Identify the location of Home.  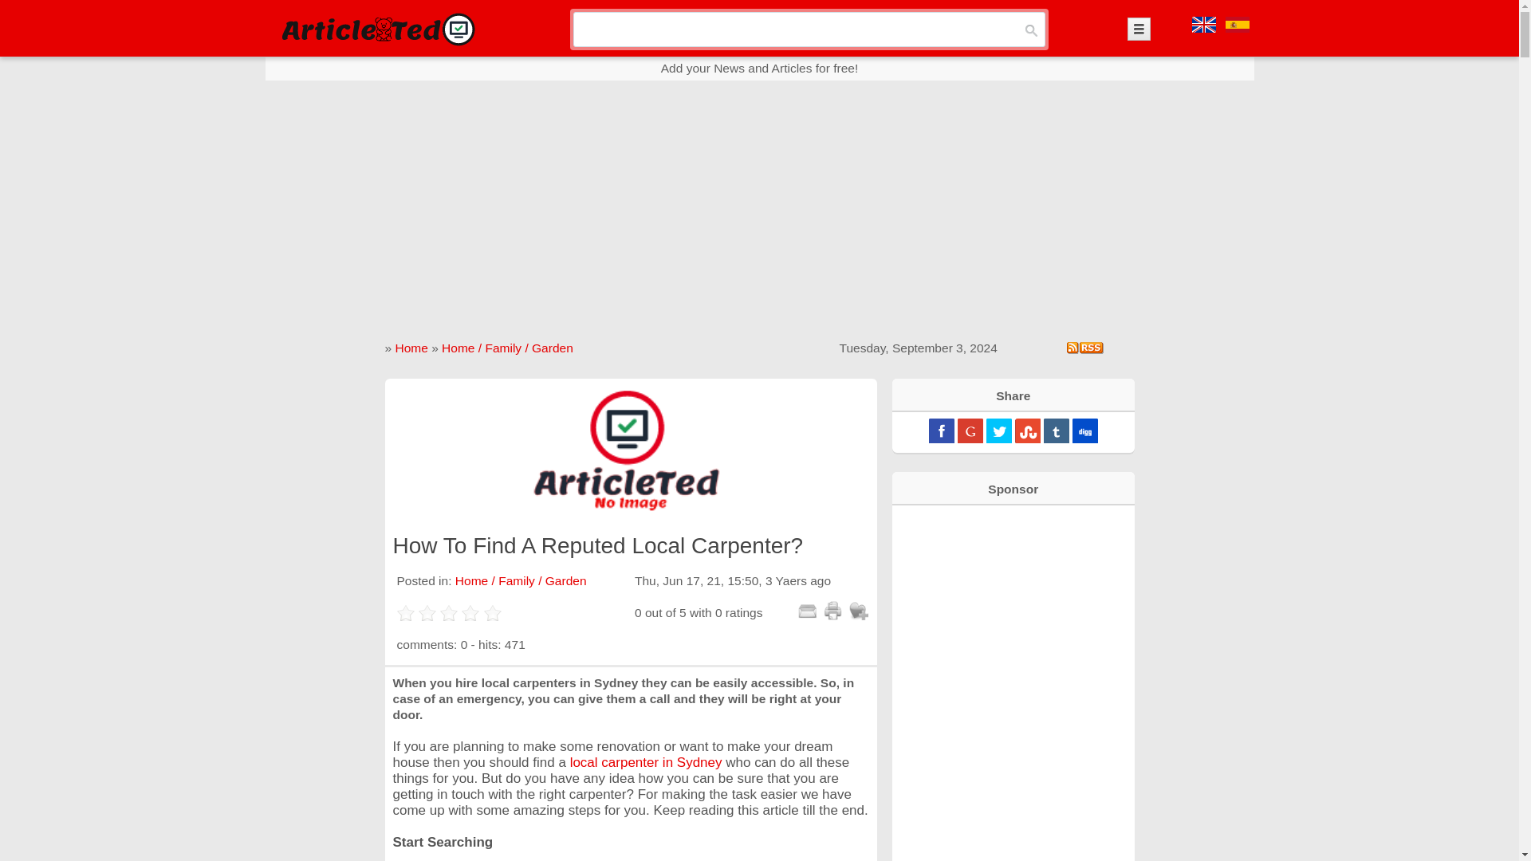
(411, 348).